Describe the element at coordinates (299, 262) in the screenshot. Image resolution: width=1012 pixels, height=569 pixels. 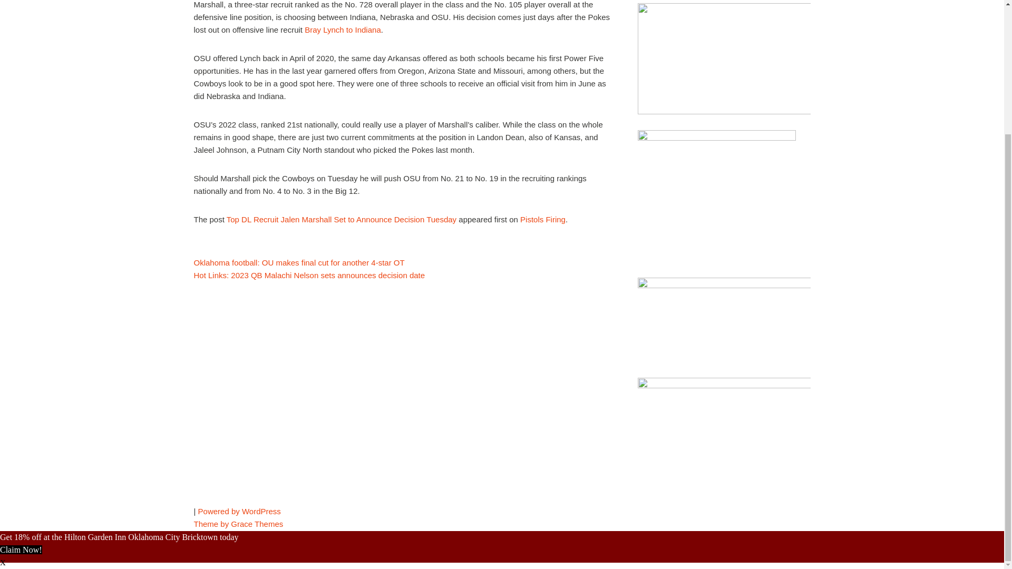
I see `Oklahoma football: OU makes final cut for another 4-star OT` at that location.